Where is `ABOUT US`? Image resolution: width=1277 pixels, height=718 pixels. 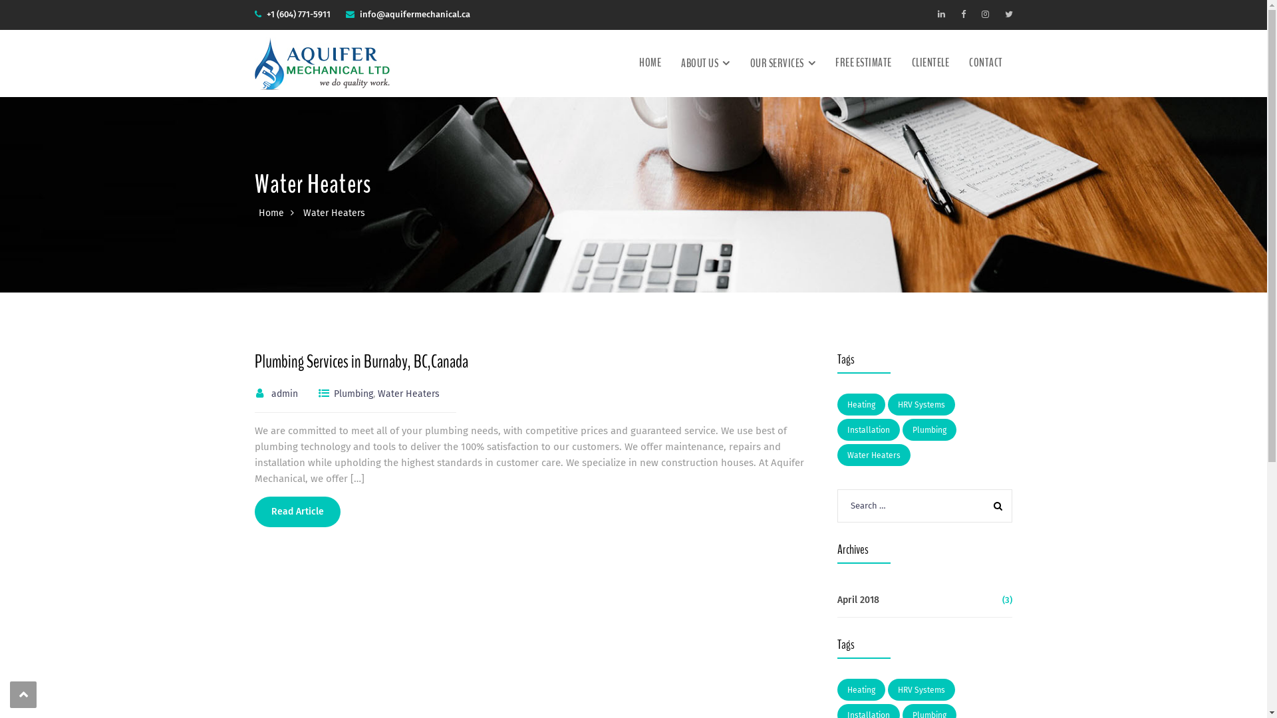 ABOUT US is located at coordinates (706, 64).